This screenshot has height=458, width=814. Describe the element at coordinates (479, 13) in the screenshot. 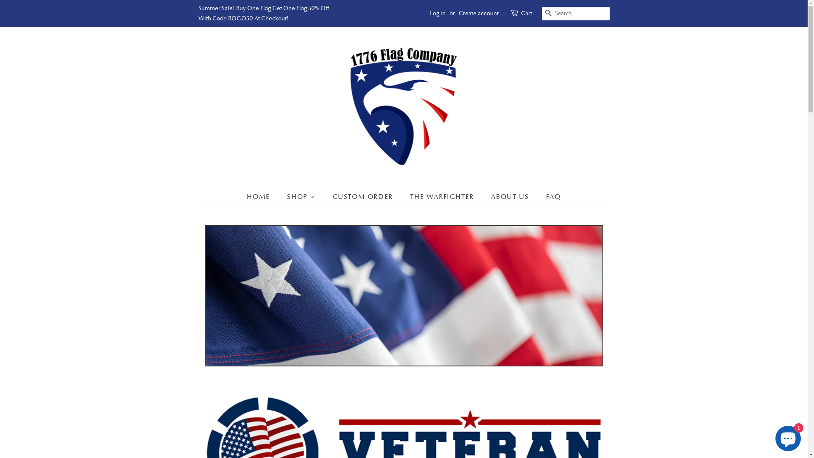

I see `Create account` at that location.